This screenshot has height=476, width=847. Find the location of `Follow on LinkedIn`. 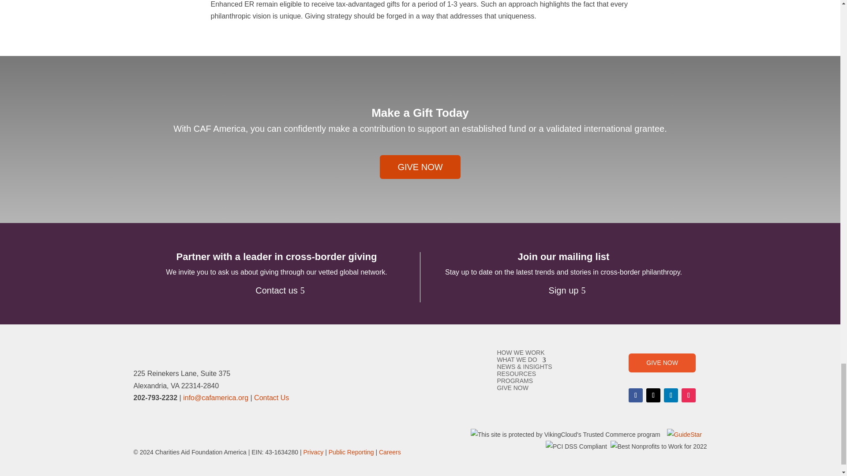

Follow on LinkedIn is located at coordinates (671, 395).